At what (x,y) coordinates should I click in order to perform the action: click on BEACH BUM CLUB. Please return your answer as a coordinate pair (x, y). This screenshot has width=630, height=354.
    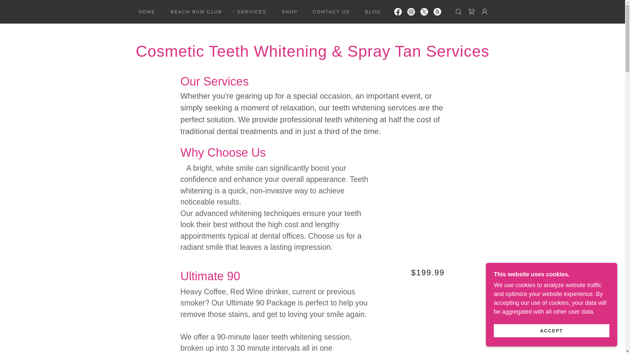
    Looking at the image, I should click on (194, 12).